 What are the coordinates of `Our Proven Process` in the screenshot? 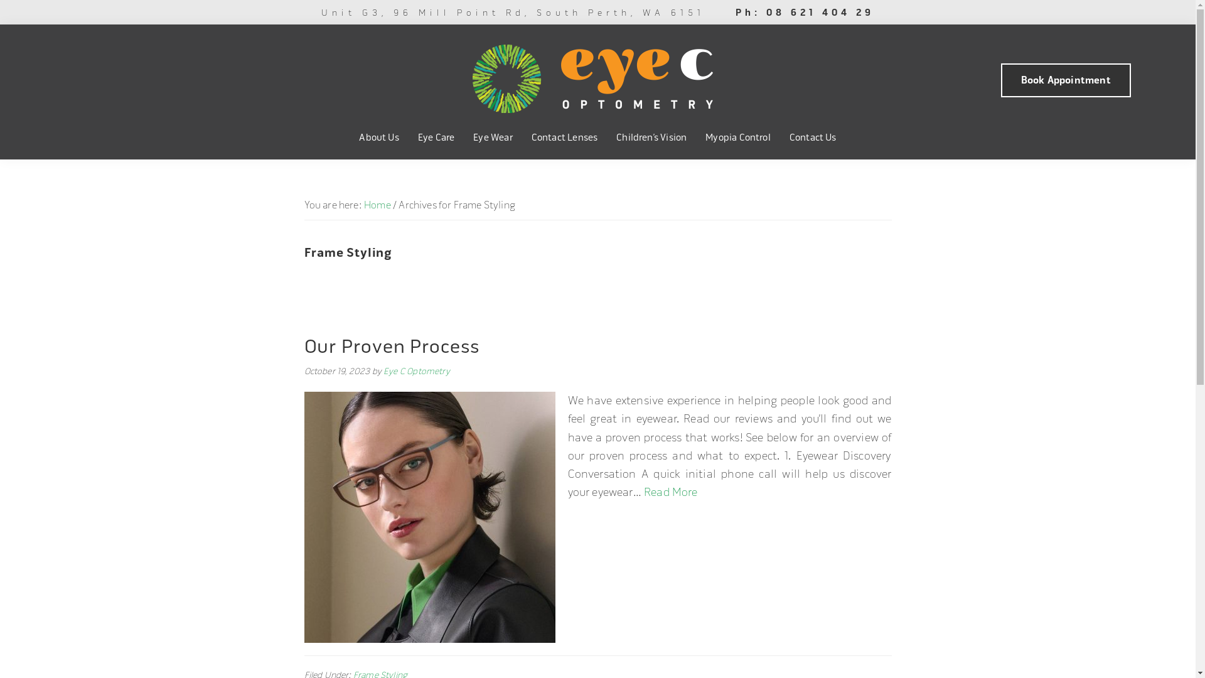 It's located at (392, 347).